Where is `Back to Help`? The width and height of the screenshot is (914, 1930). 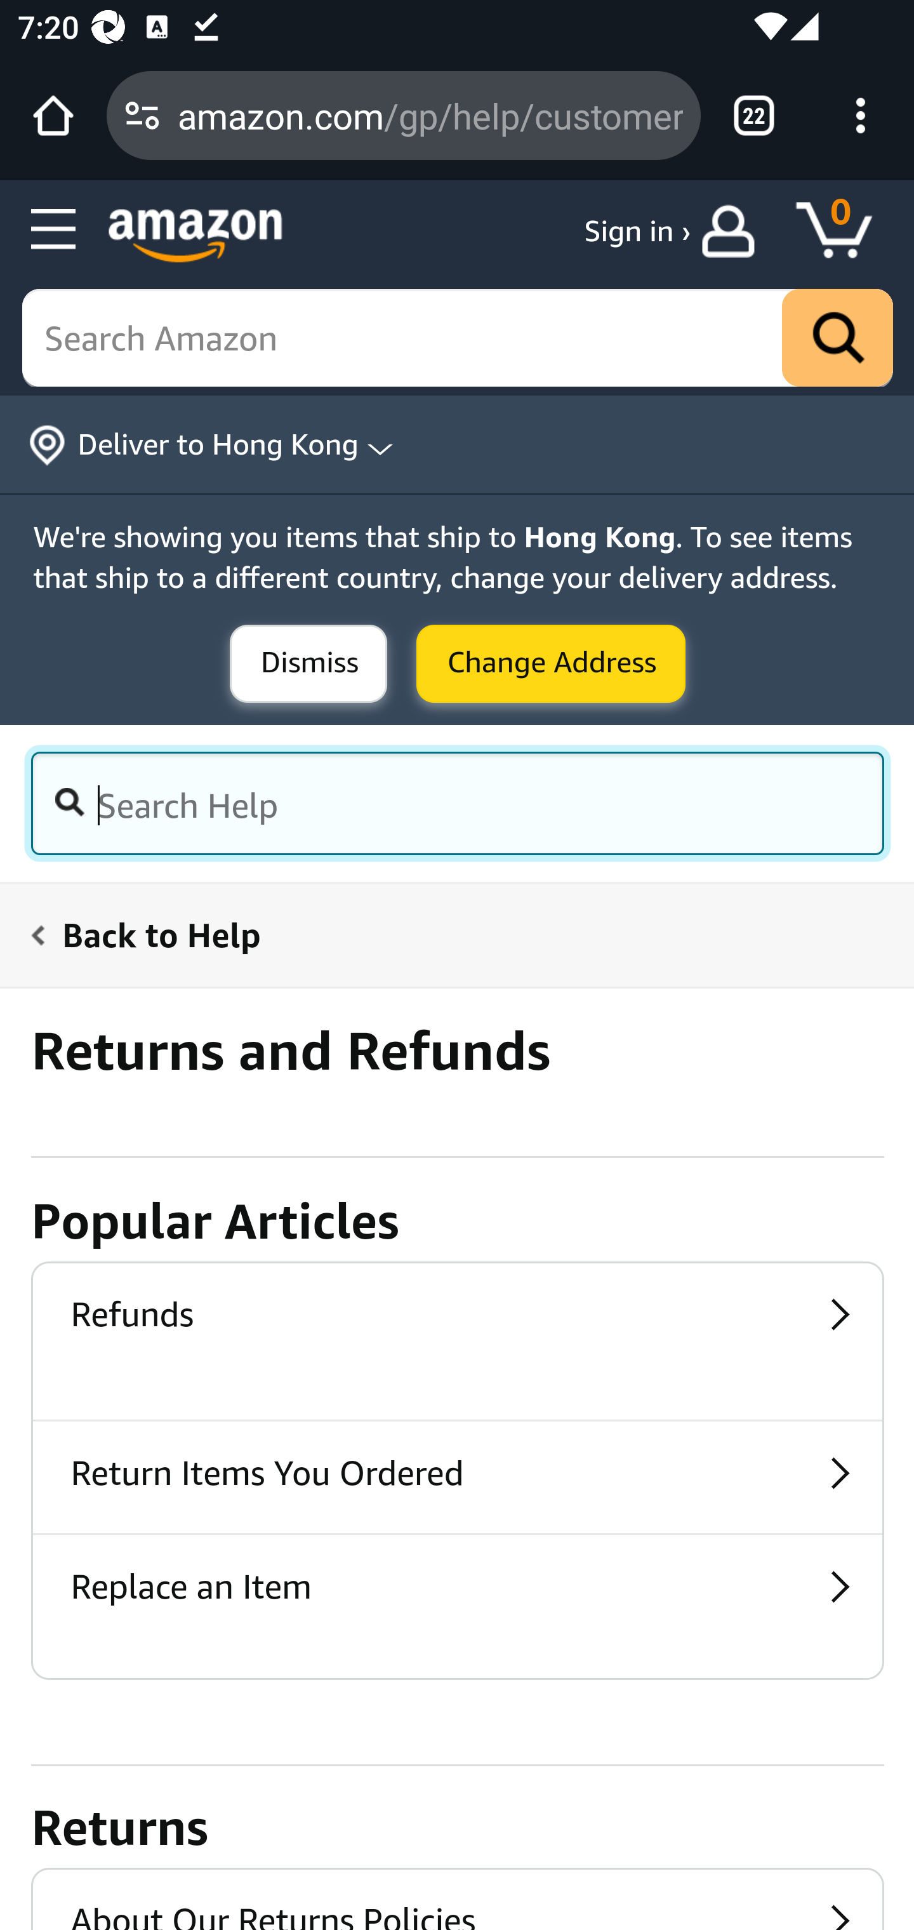 Back to Help is located at coordinates (443, 934).